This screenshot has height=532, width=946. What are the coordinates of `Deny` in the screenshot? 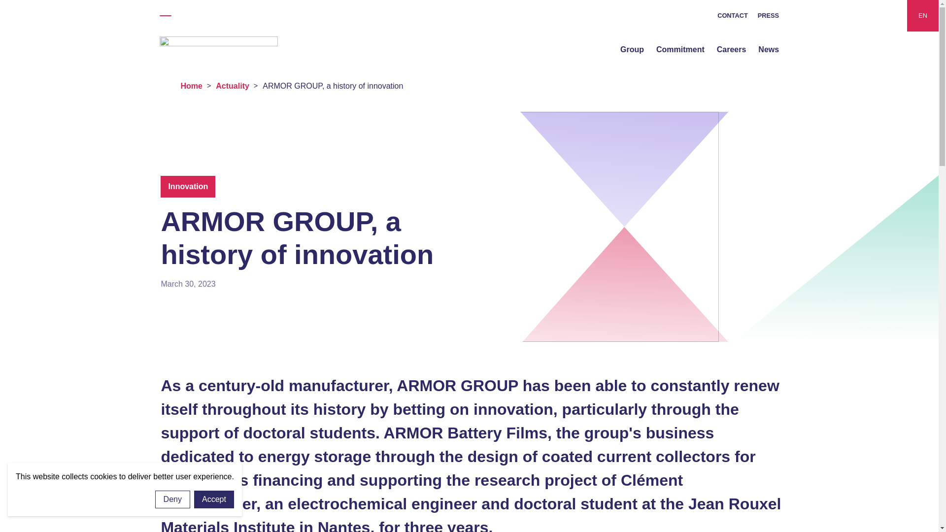 It's located at (172, 499).